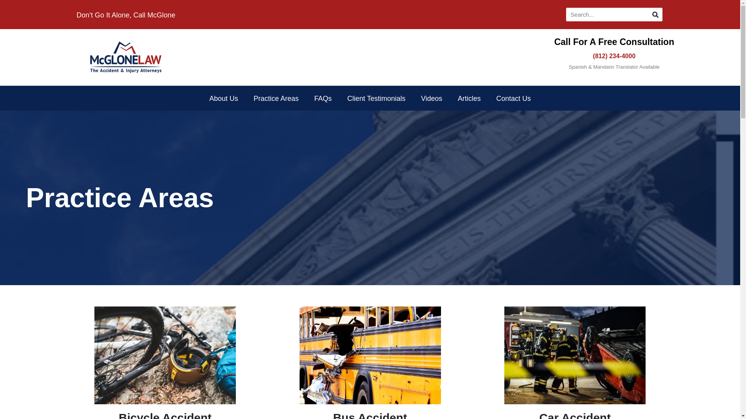  Describe the element at coordinates (469, 99) in the screenshot. I see `Articles` at that location.